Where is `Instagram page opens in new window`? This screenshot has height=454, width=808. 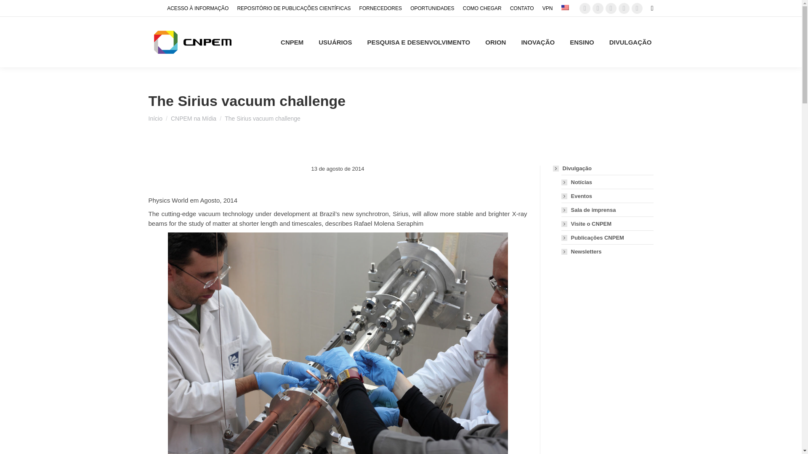
Instagram page opens in new window is located at coordinates (611, 8).